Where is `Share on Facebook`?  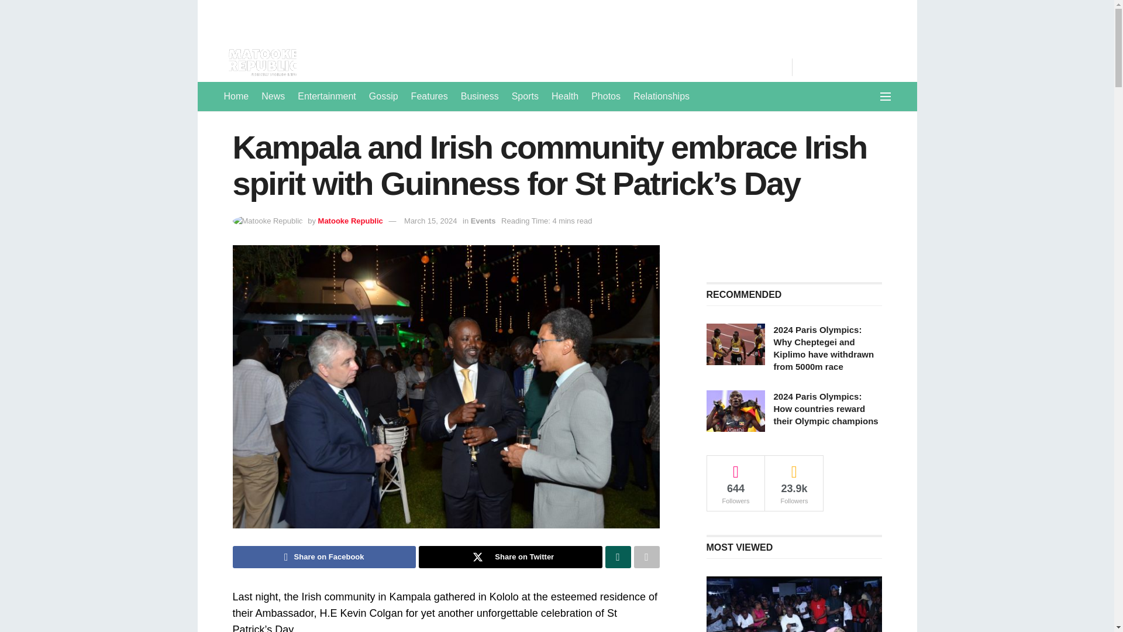
Share on Facebook is located at coordinates (324, 557).